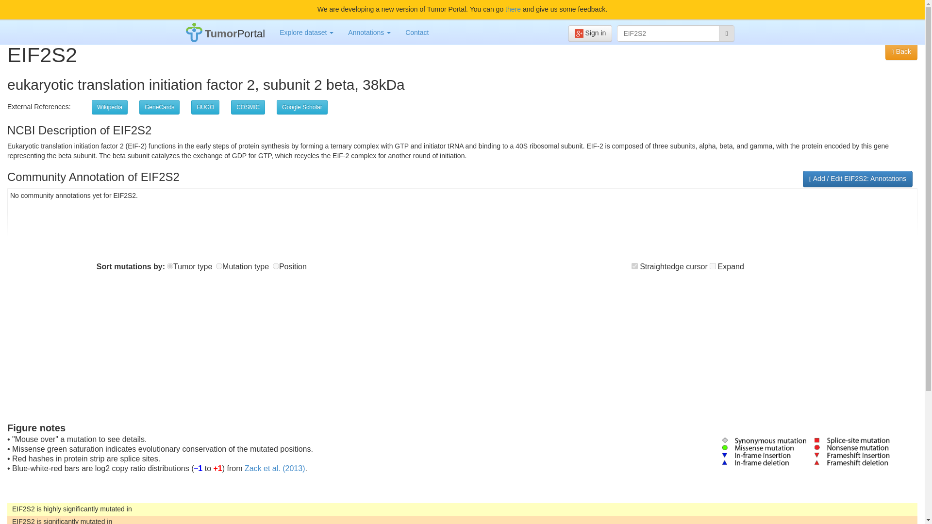 The image size is (932, 524). What do you see at coordinates (170, 266) in the screenshot?
I see `TumorType` at bounding box center [170, 266].